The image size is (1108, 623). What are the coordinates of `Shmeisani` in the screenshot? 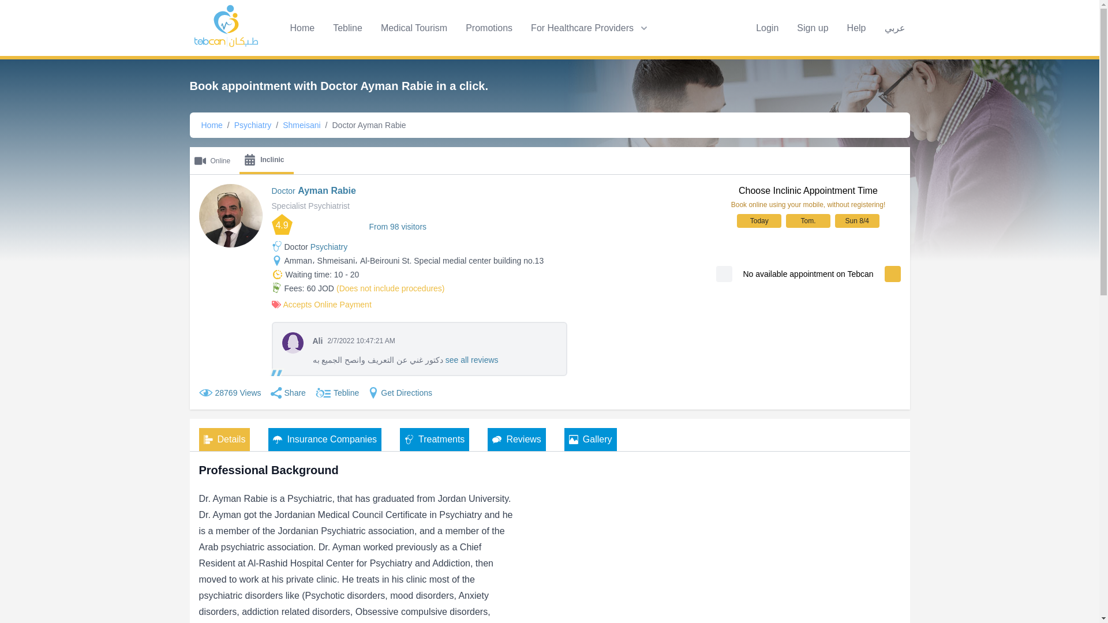 It's located at (414, 28).